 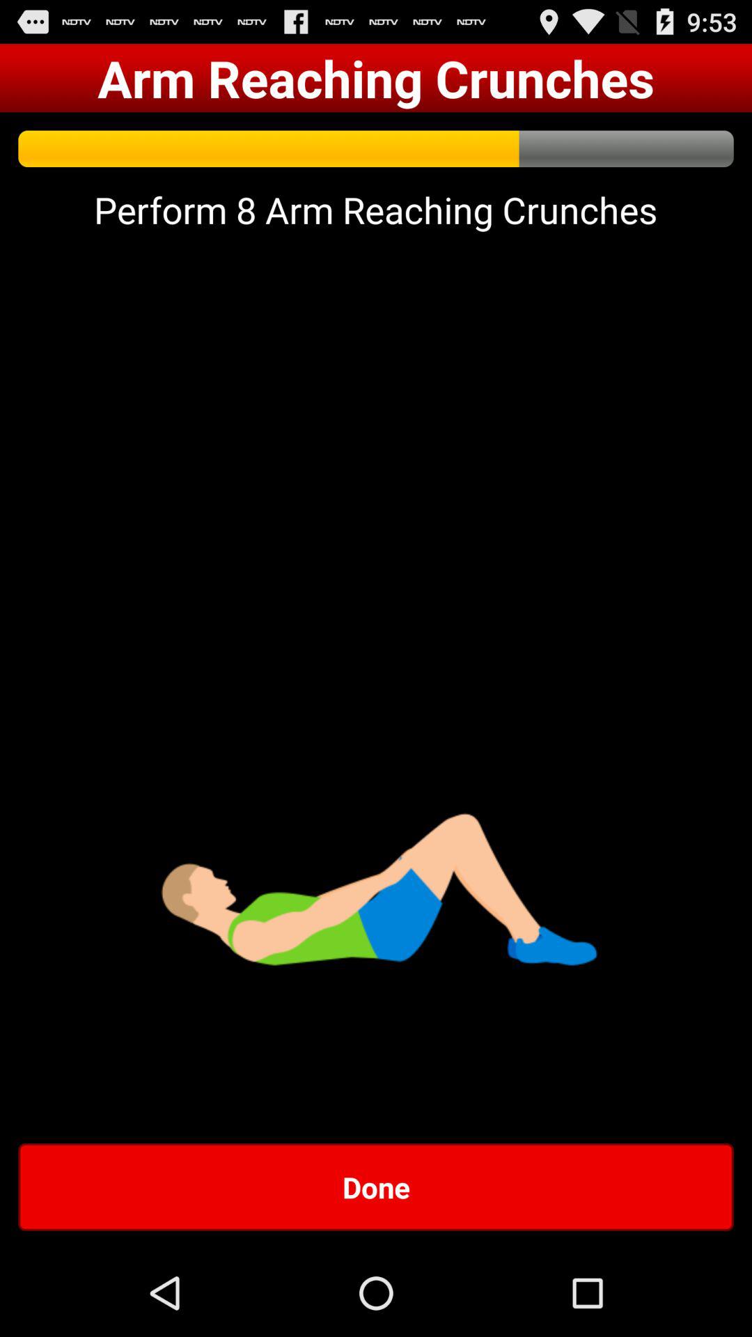 I want to click on jump until done item, so click(x=376, y=1187).